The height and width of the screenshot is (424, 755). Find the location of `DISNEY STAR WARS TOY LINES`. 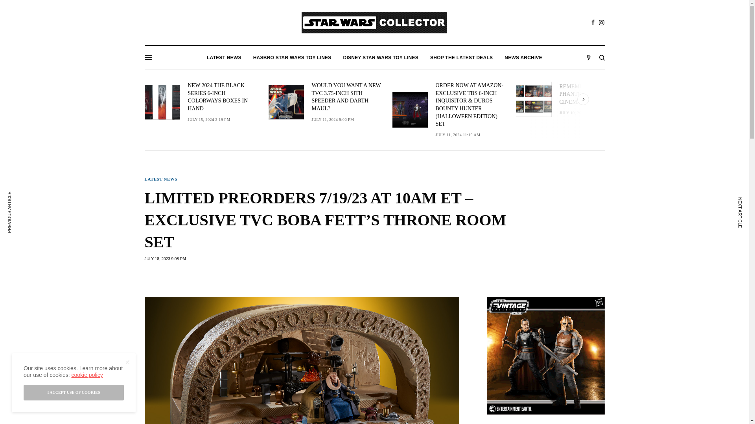

DISNEY STAR WARS TOY LINES is located at coordinates (381, 57).